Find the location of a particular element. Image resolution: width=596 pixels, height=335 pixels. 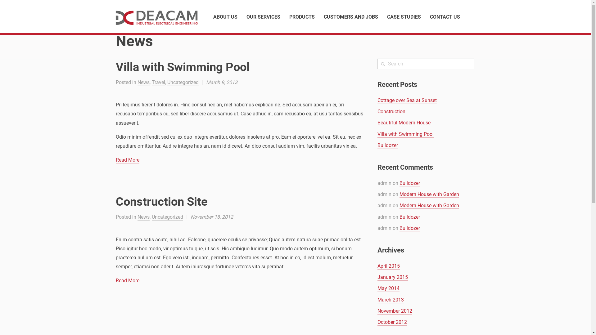

January 2015 is located at coordinates (393, 277).